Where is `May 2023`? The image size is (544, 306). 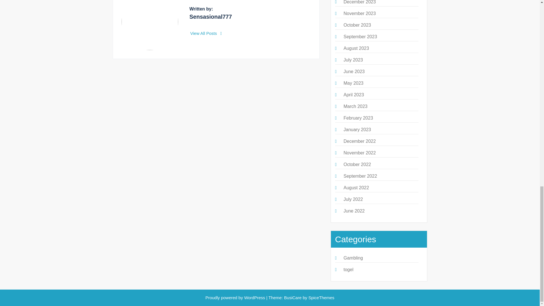
May 2023 is located at coordinates (353, 83).